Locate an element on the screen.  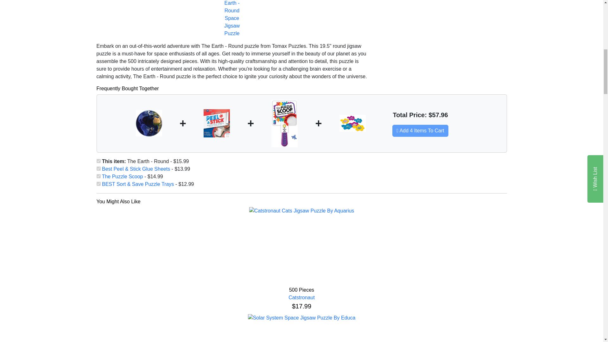
145265 is located at coordinates (98, 176).